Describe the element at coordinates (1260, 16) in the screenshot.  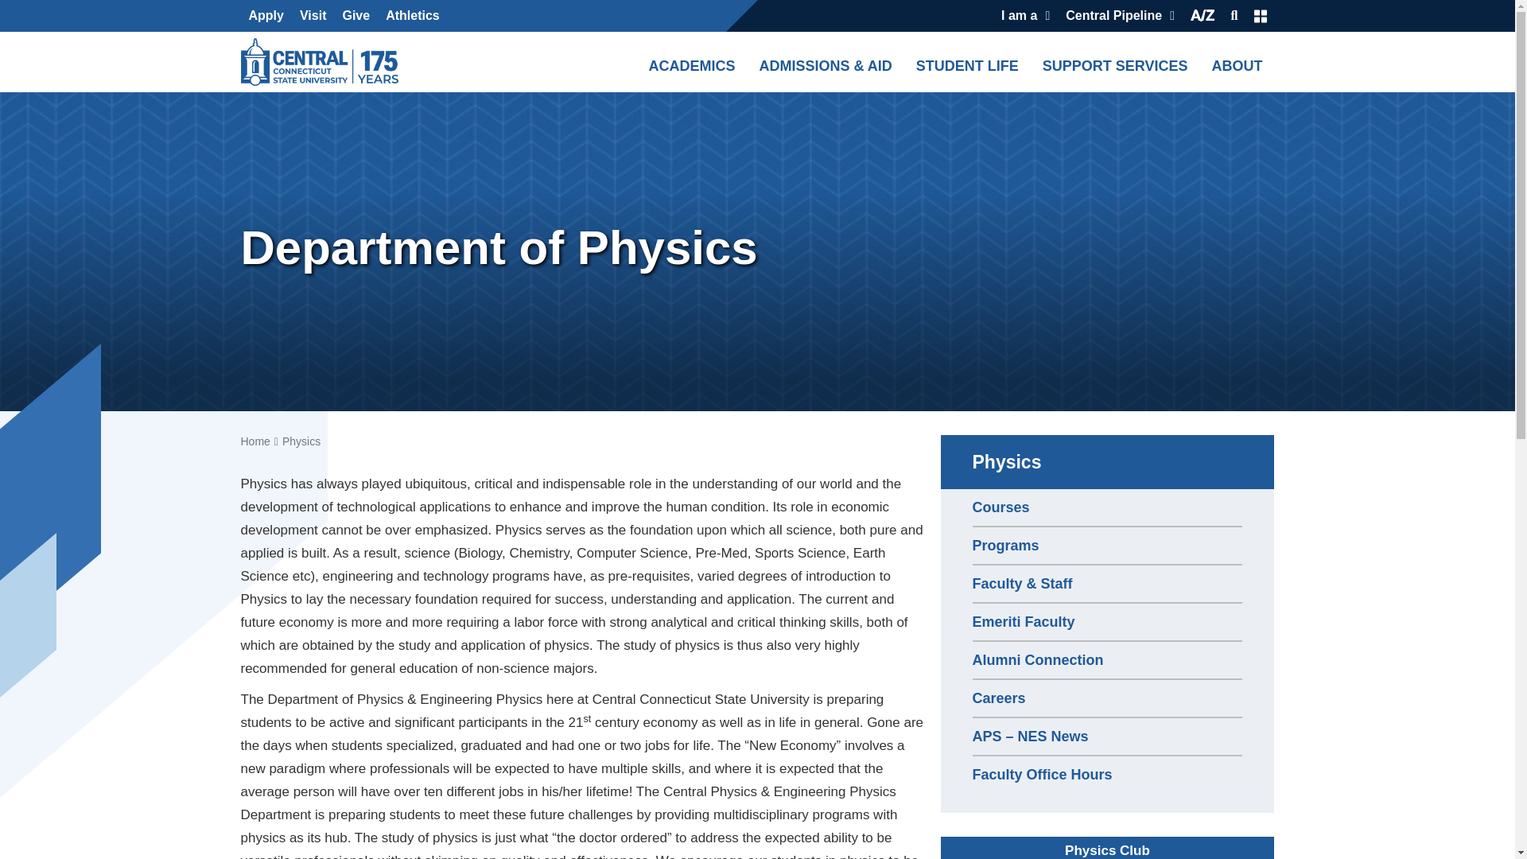
I see `Quick Links` at that location.